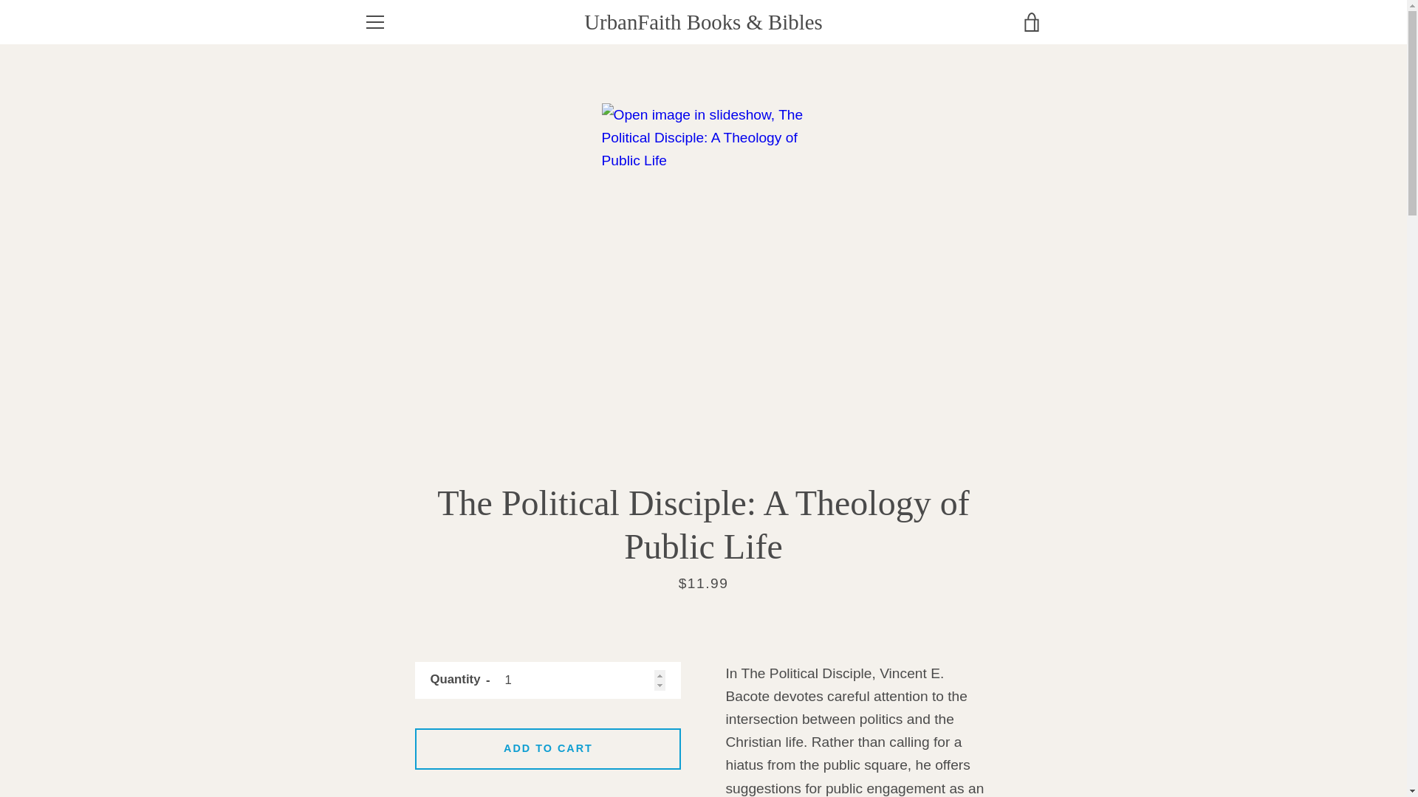 The image size is (1418, 797). What do you see at coordinates (1030, 757) in the screenshot?
I see `Visa` at bounding box center [1030, 757].